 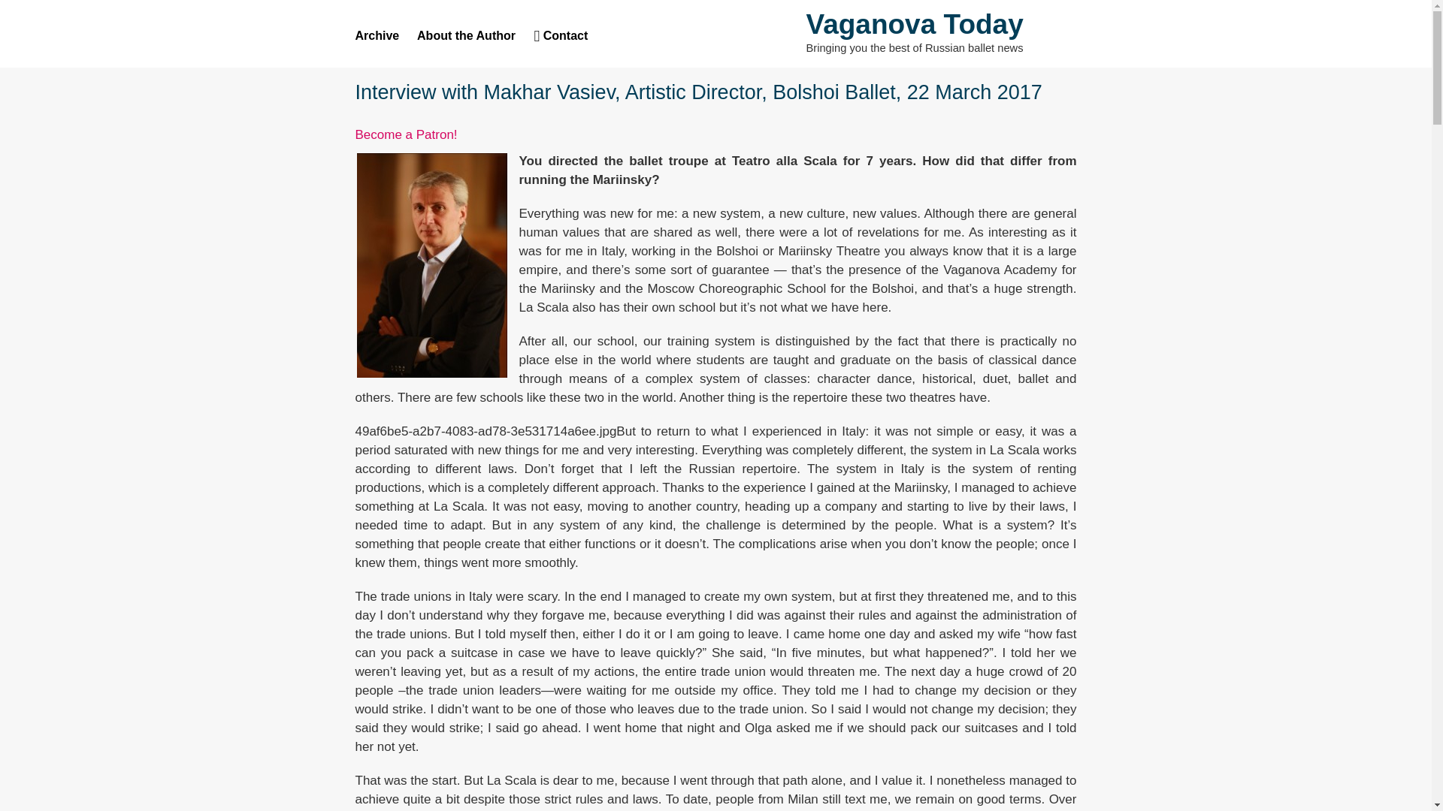 I want to click on Vaganova Today, so click(x=914, y=24).